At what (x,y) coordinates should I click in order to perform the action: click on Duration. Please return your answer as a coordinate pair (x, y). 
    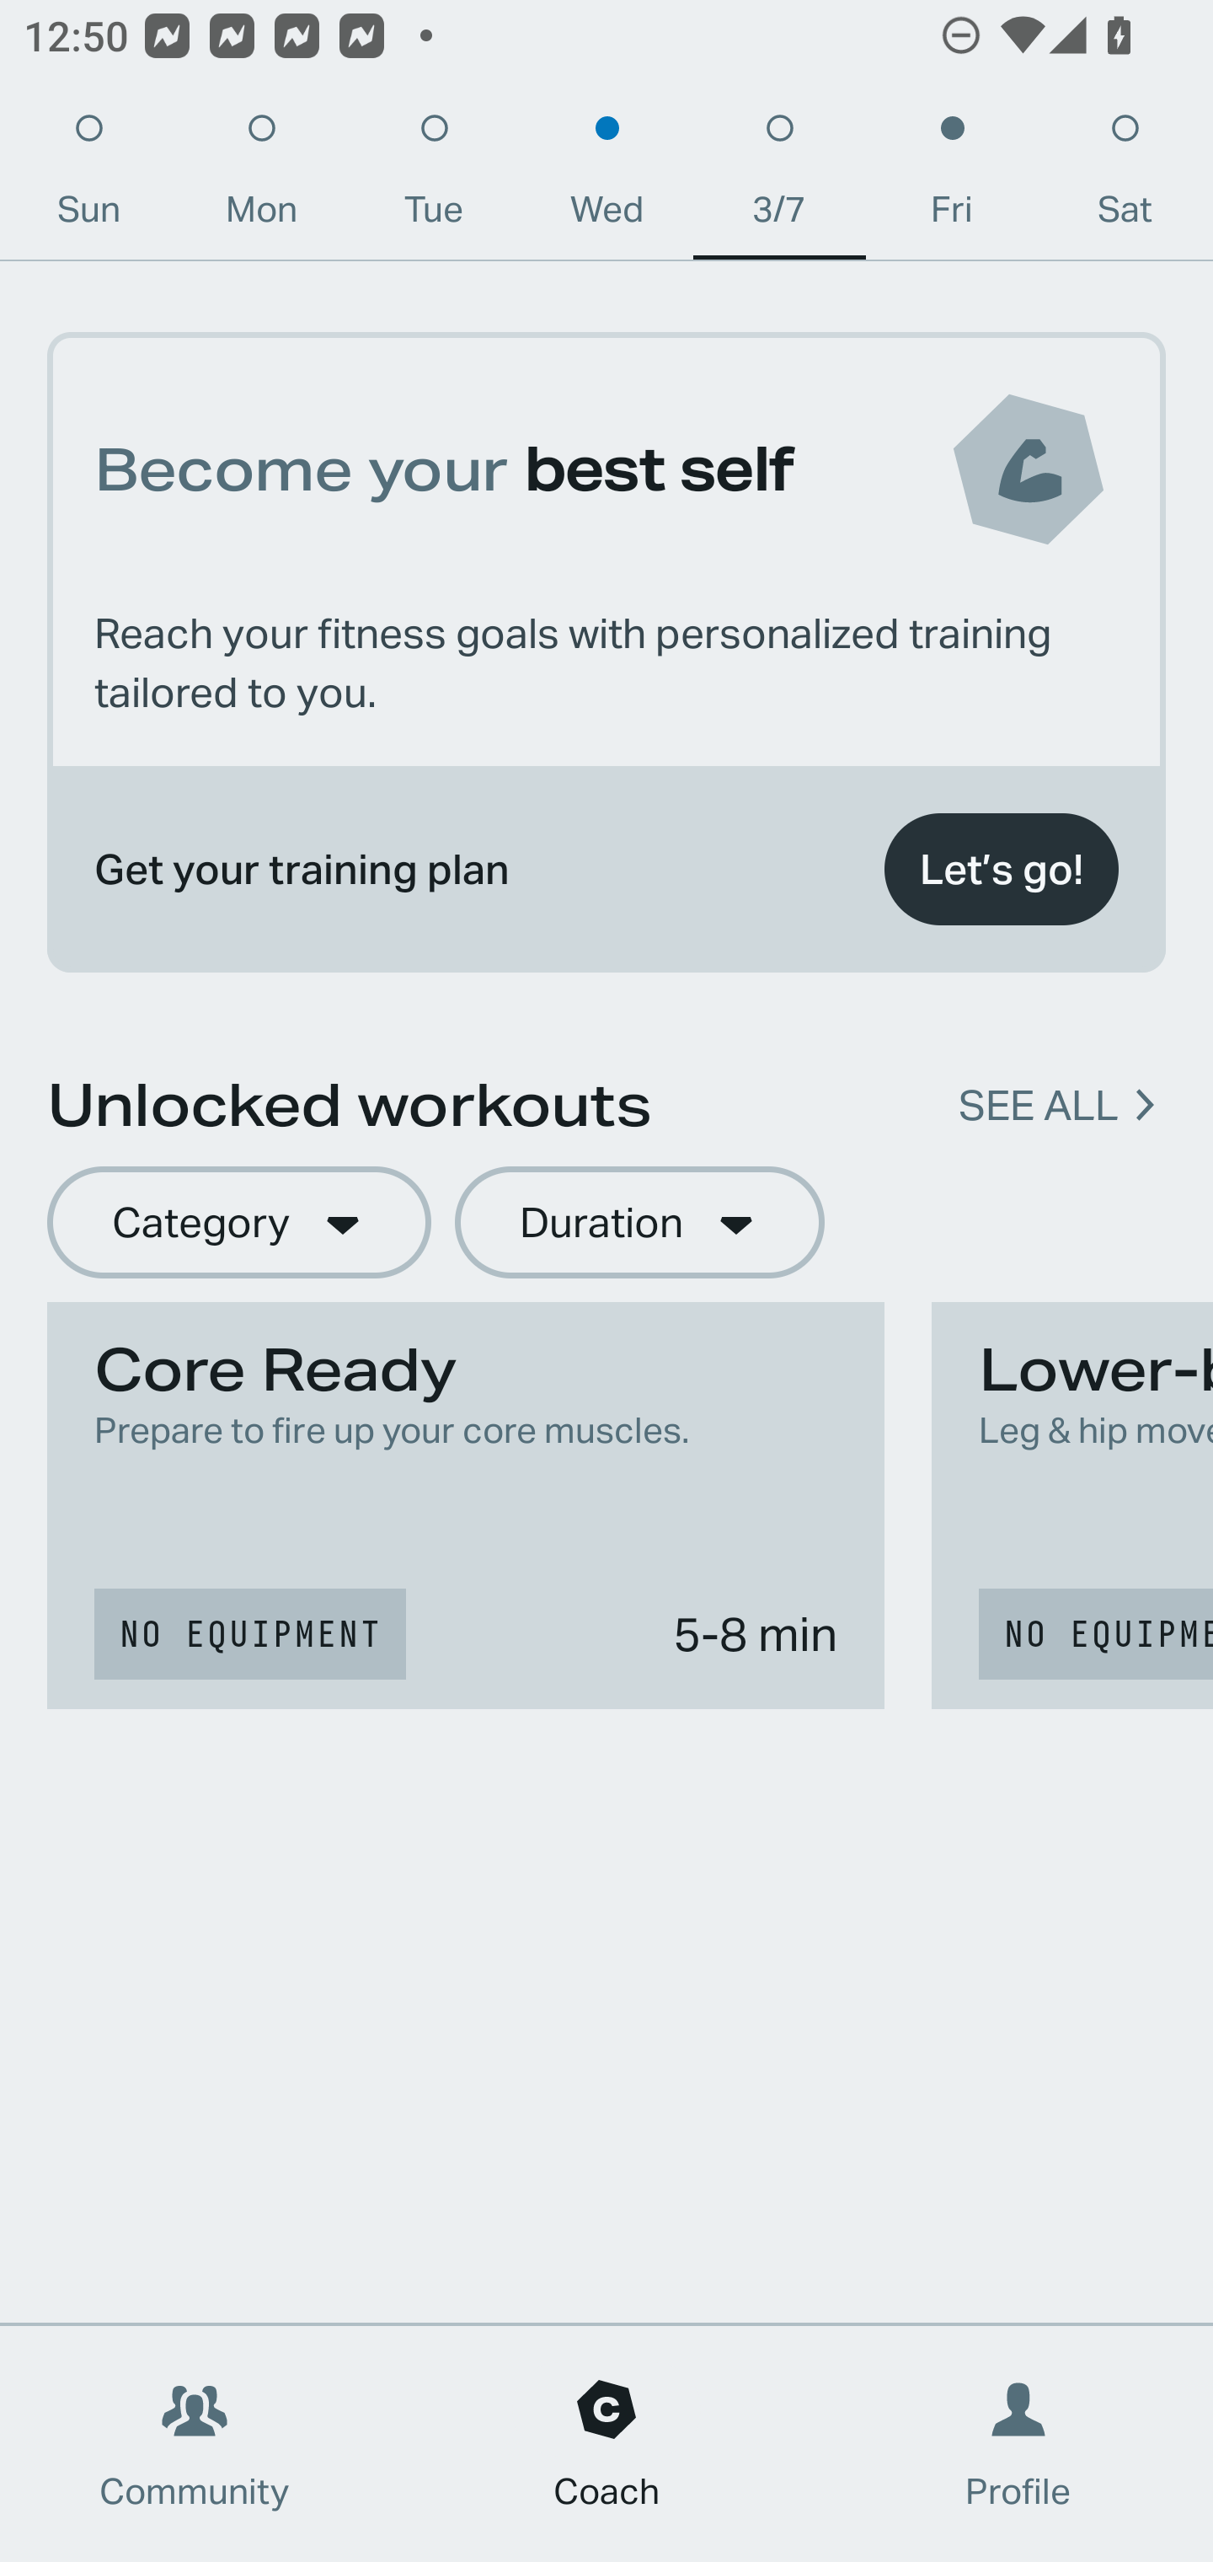
    Looking at the image, I should click on (639, 1224).